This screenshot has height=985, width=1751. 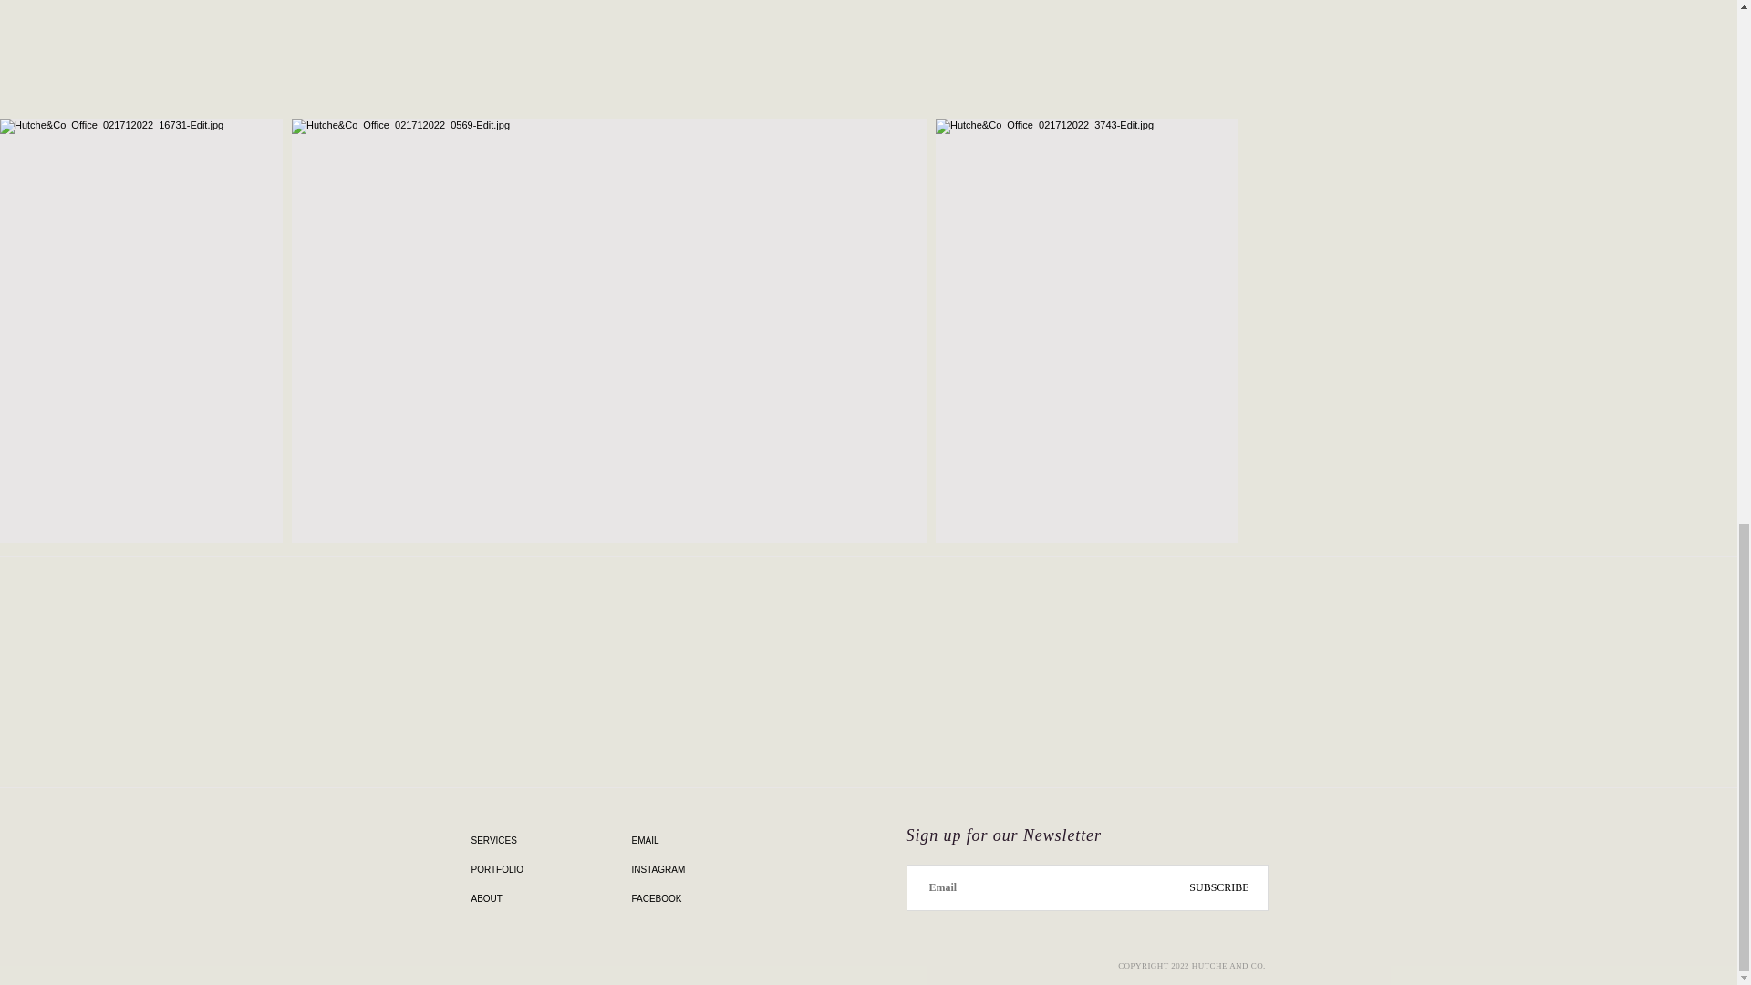 What do you see at coordinates (545, 870) in the screenshot?
I see `PORTFOLIO` at bounding box center [545, 870].